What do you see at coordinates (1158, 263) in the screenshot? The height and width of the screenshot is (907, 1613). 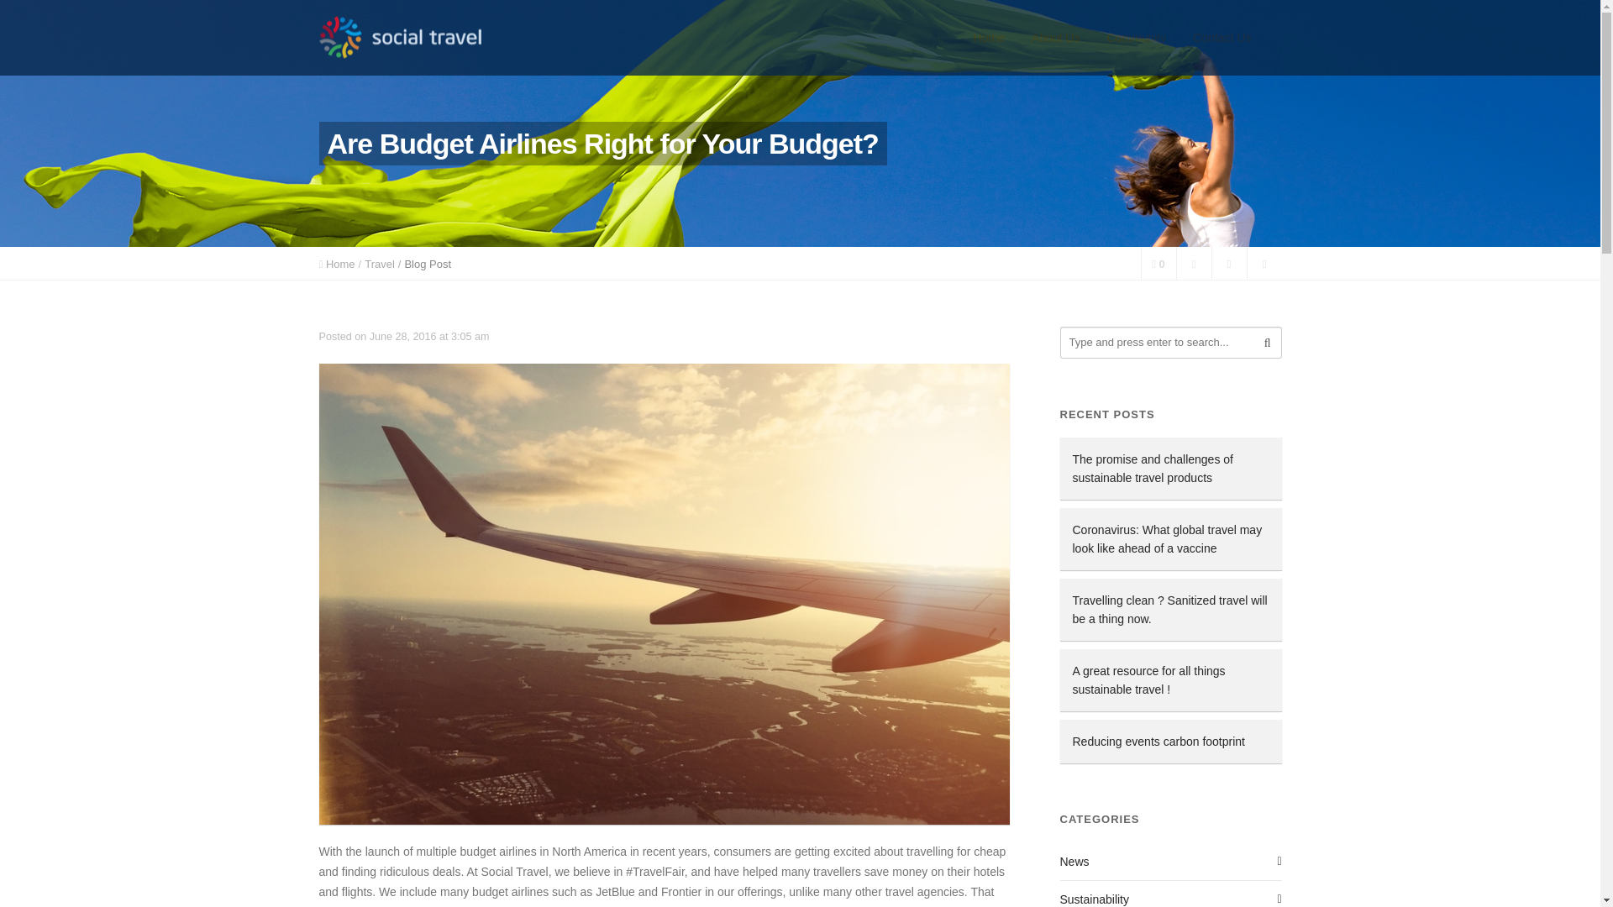 I see `0` at bounding box center [1158, 263].